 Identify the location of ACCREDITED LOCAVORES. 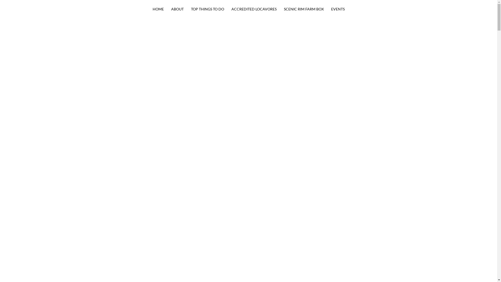
(254, 9).